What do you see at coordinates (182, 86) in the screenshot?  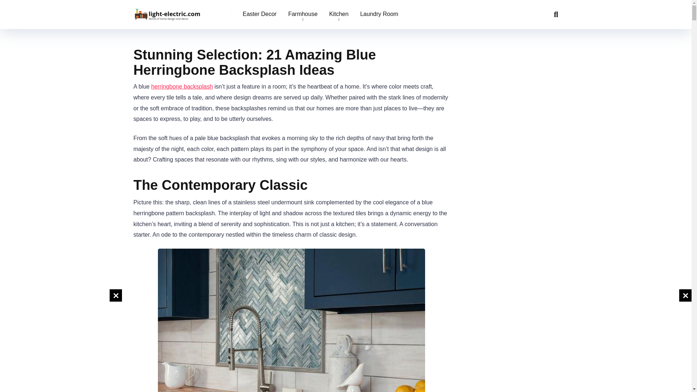 I see `herringbone backsplash` at bounding box center [182, 86].